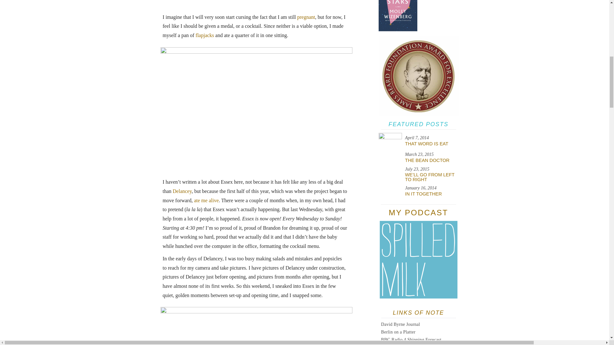  What do you see at coordinates (206, 200) in the screenshot?
I see `ate me alive` at bounding box center [206, 200].